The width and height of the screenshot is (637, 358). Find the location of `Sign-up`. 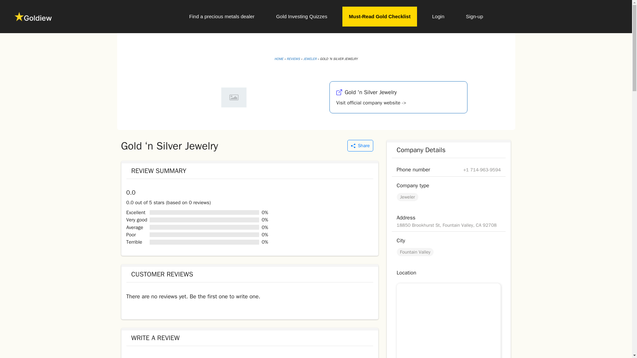

Sign-up is located at coordinates (474, 17).